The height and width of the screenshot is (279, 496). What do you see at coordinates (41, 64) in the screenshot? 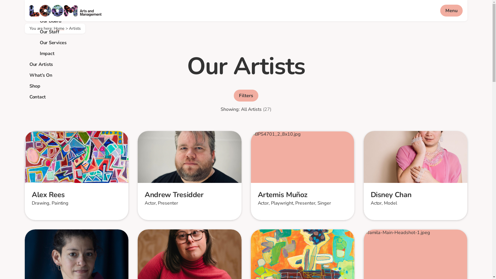
I see `Our Artists` at bounding box center [41, 64].